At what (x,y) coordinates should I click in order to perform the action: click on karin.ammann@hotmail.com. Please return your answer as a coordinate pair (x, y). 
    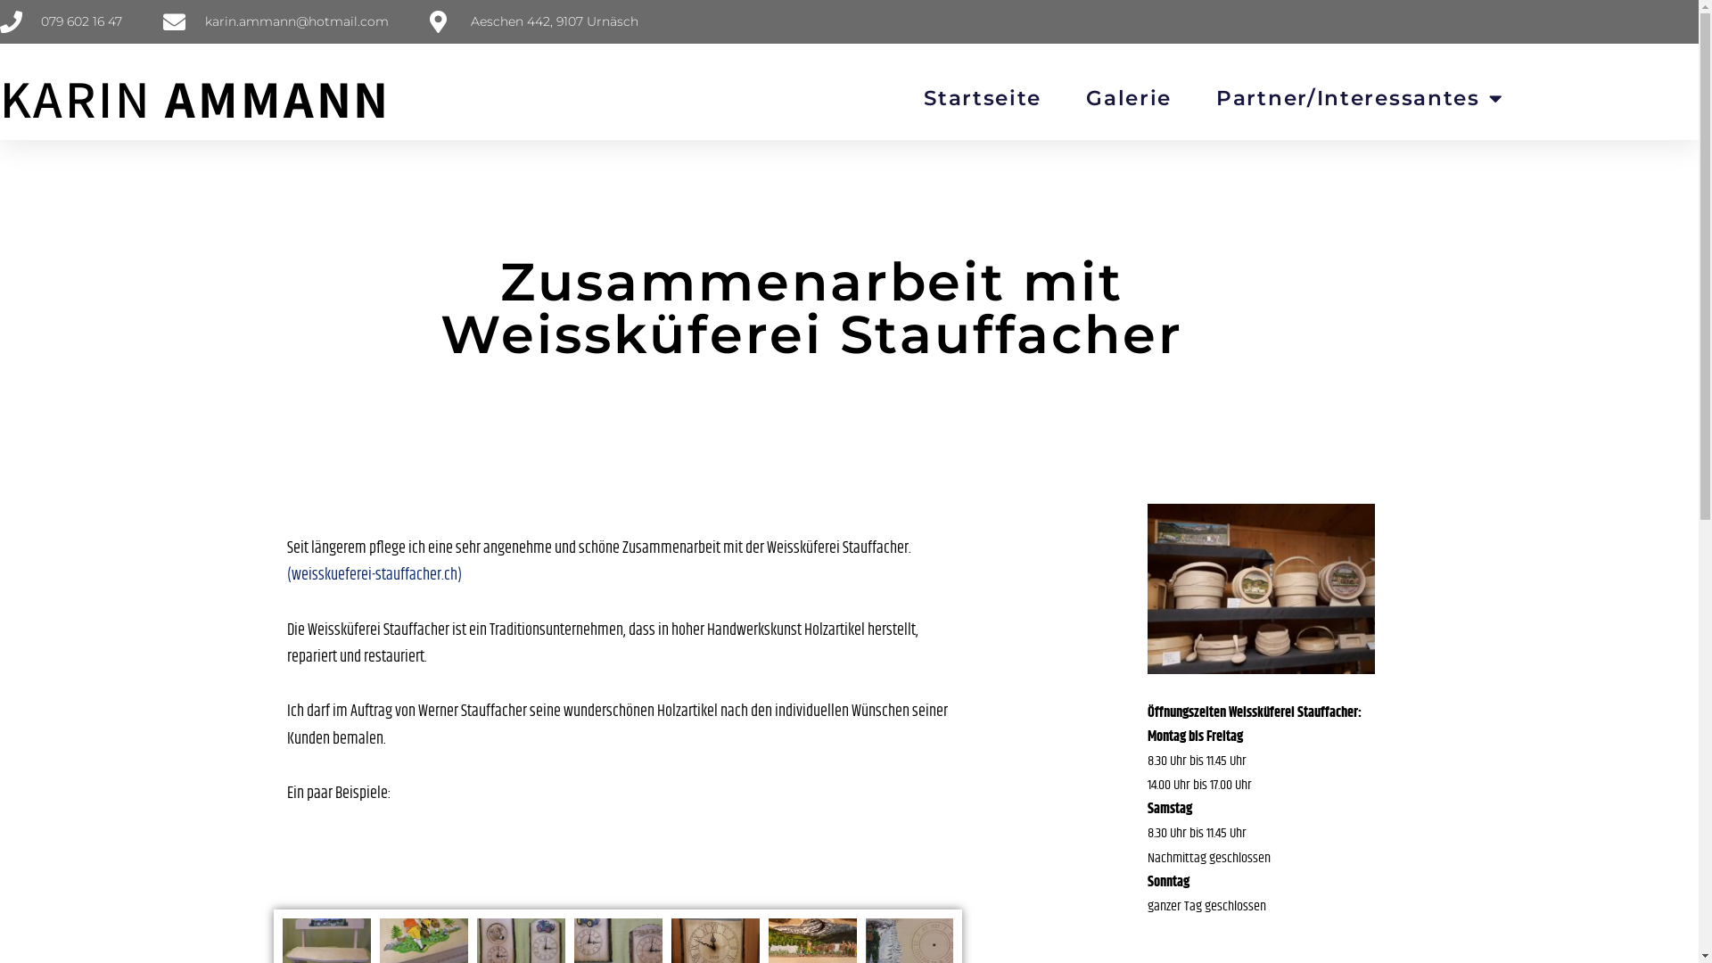
    Looking at the image, I should click on (276, 21).